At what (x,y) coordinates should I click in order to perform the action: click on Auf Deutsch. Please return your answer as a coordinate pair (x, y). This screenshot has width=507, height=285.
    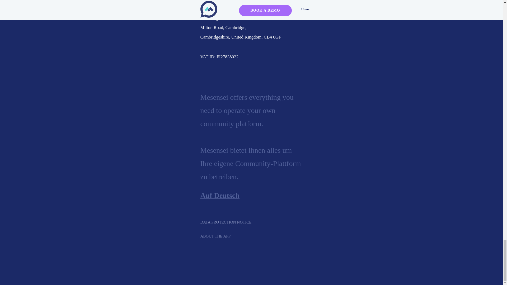
    Looking at the image, I should click on (220, 195).